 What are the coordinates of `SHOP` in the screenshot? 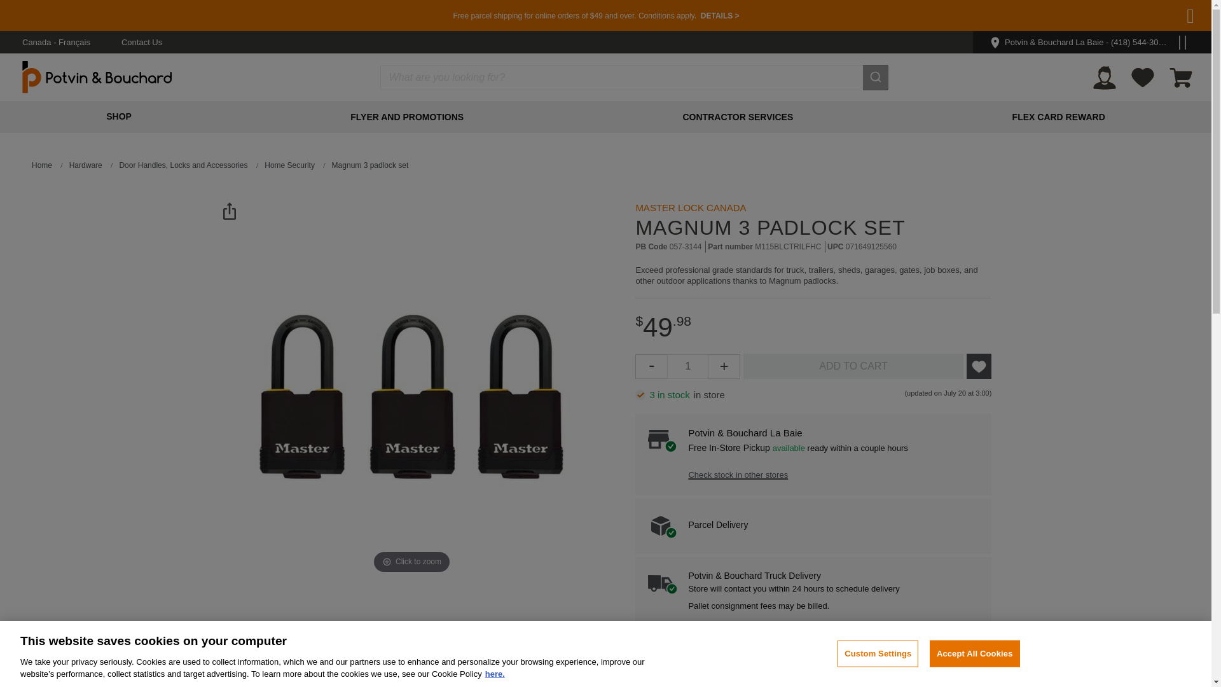 It's located at (118, 116).